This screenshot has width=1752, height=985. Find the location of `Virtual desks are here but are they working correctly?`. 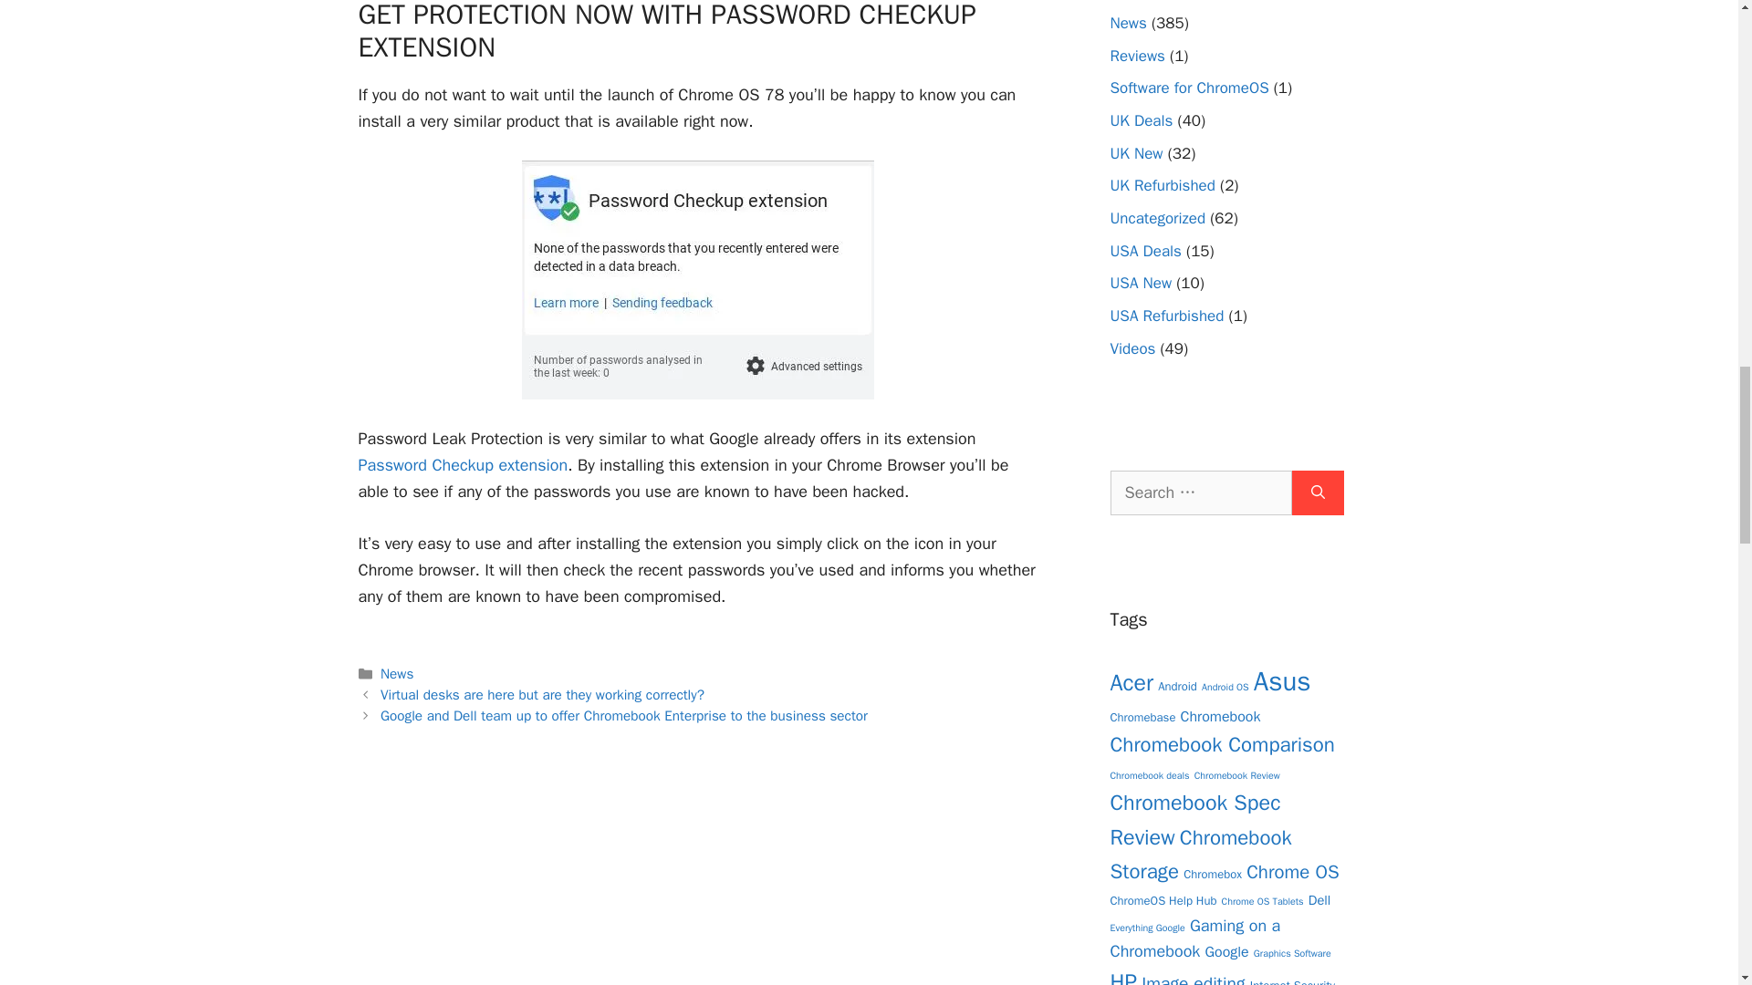

Virtual desks are here but are they working correctly? is located at coordinates (542, 695).